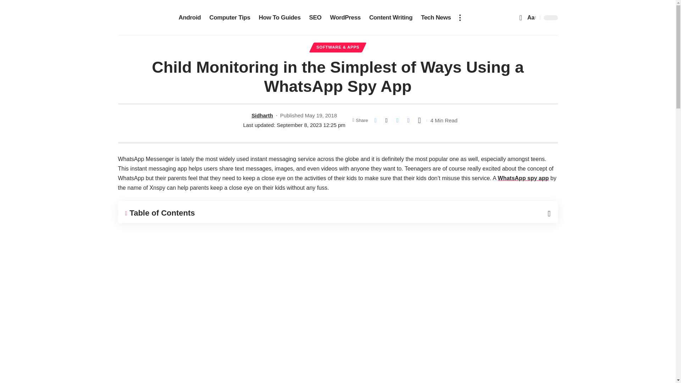  What do you see at coordinates (531, 17) in the screenshot?
I see `Aa` at bounding box center [531, 17].